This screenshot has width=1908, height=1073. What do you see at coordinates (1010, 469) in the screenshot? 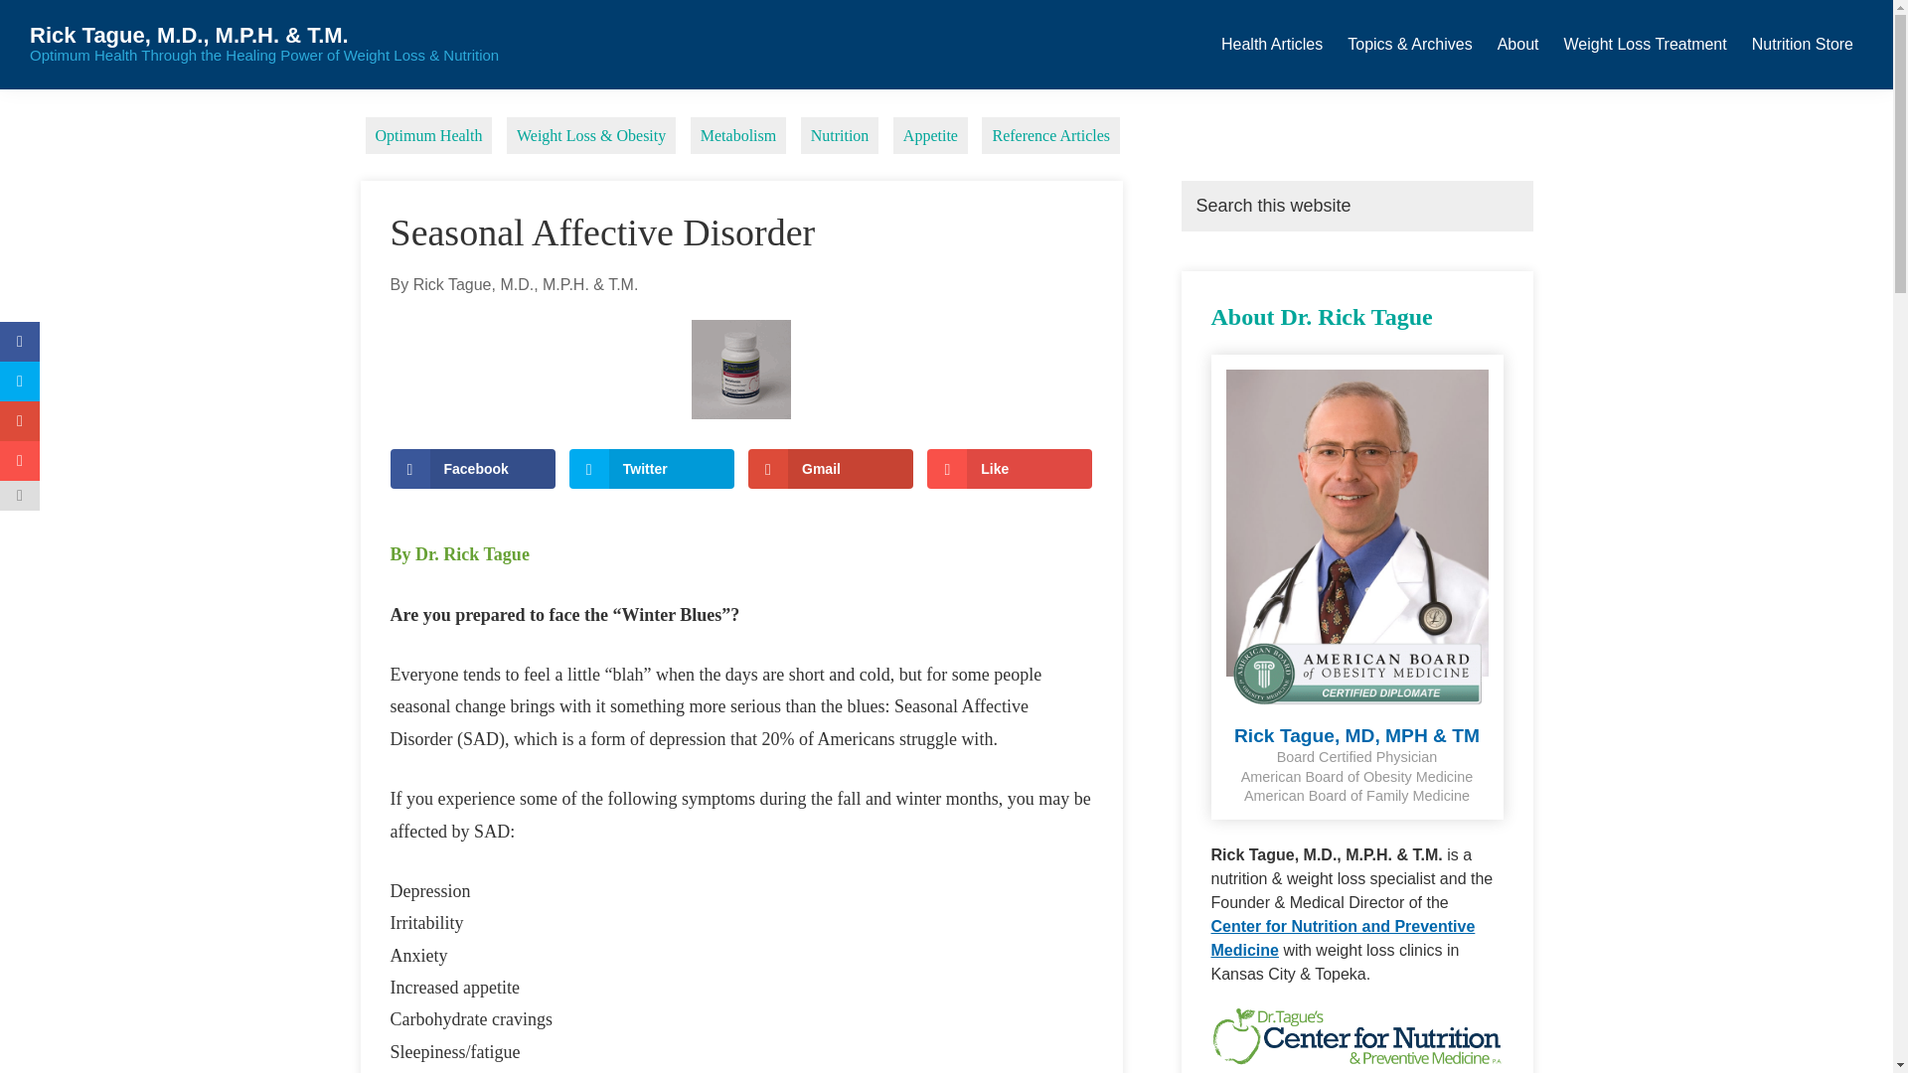
I see `Like` at bounding box center [1010, 469].